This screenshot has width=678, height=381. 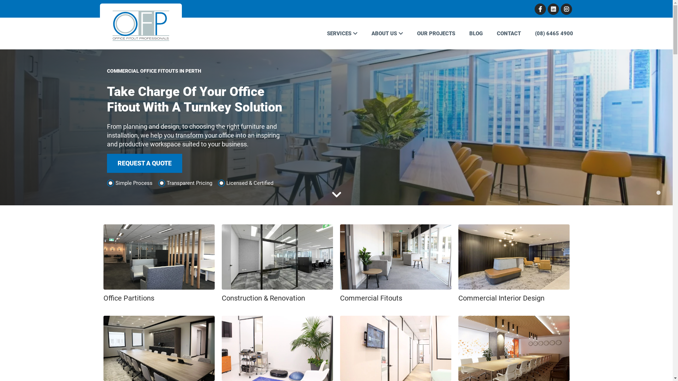 I want to click on 1, so click(x=659, y=193).